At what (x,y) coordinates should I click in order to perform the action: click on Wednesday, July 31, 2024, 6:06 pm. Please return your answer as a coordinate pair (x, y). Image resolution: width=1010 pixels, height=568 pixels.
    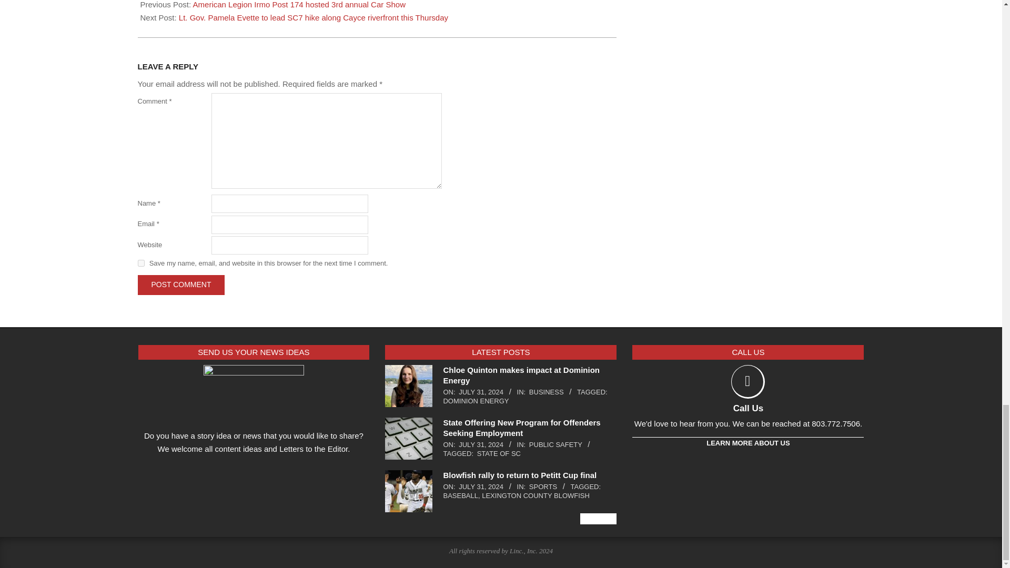
    Looking at the image, I should click on (481, 445).